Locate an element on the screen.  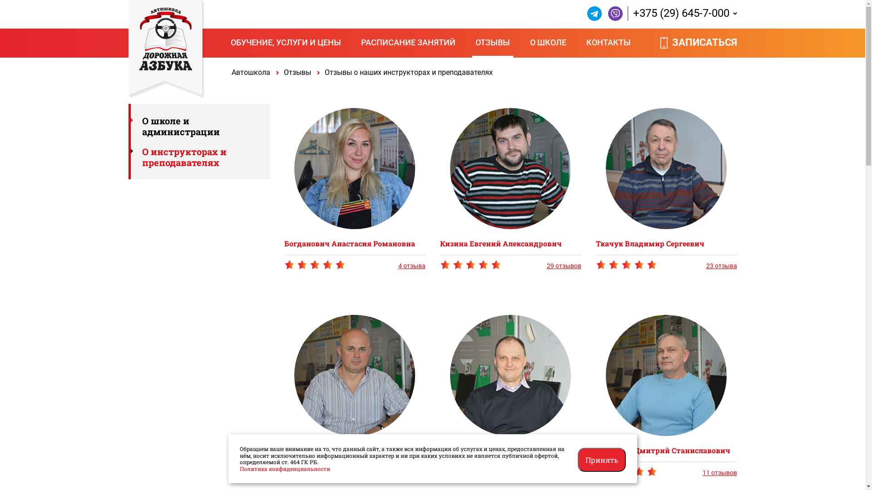
gorgeous is located at coordinates (302, 265).